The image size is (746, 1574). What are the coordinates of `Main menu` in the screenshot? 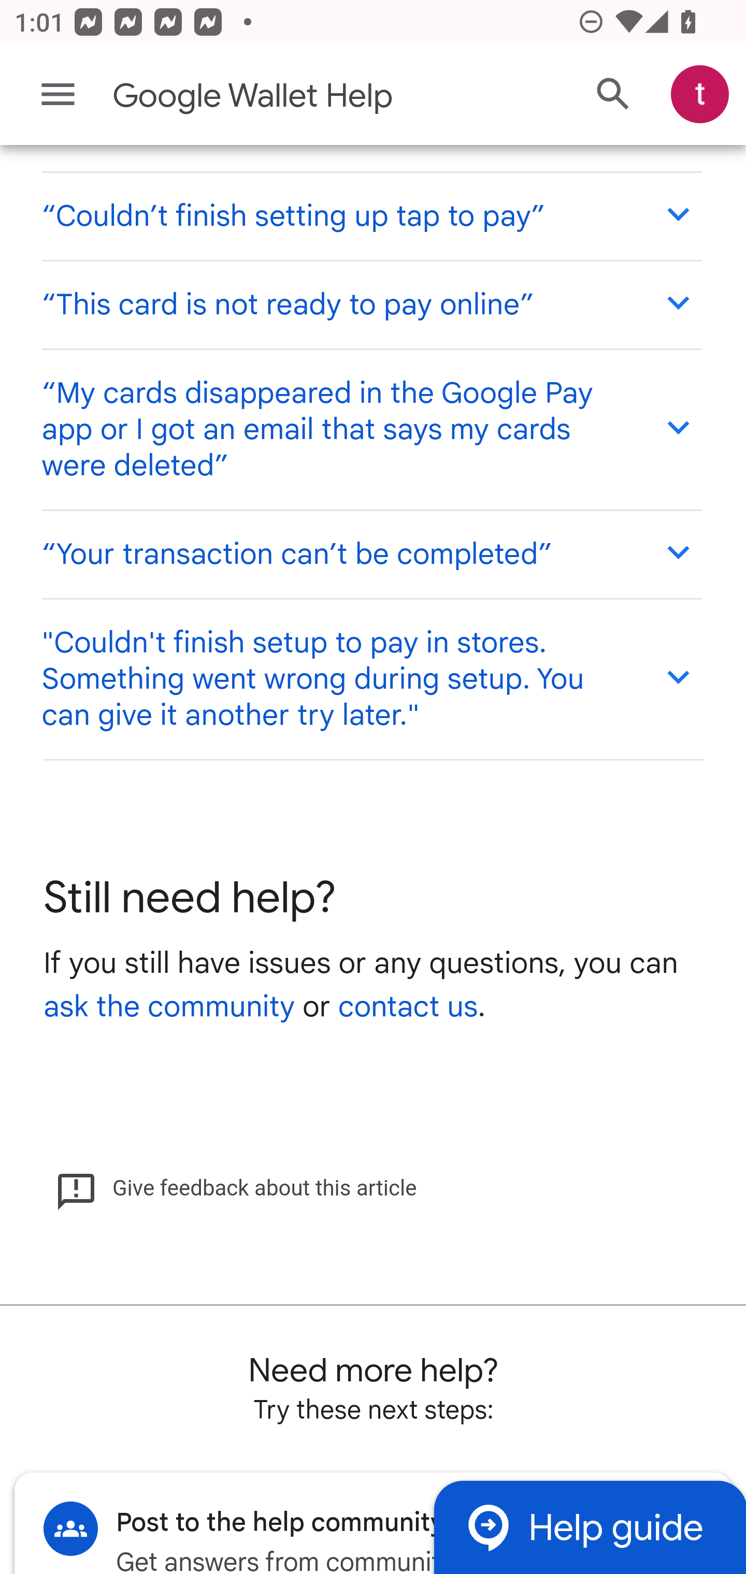 It's located at (58, 94).